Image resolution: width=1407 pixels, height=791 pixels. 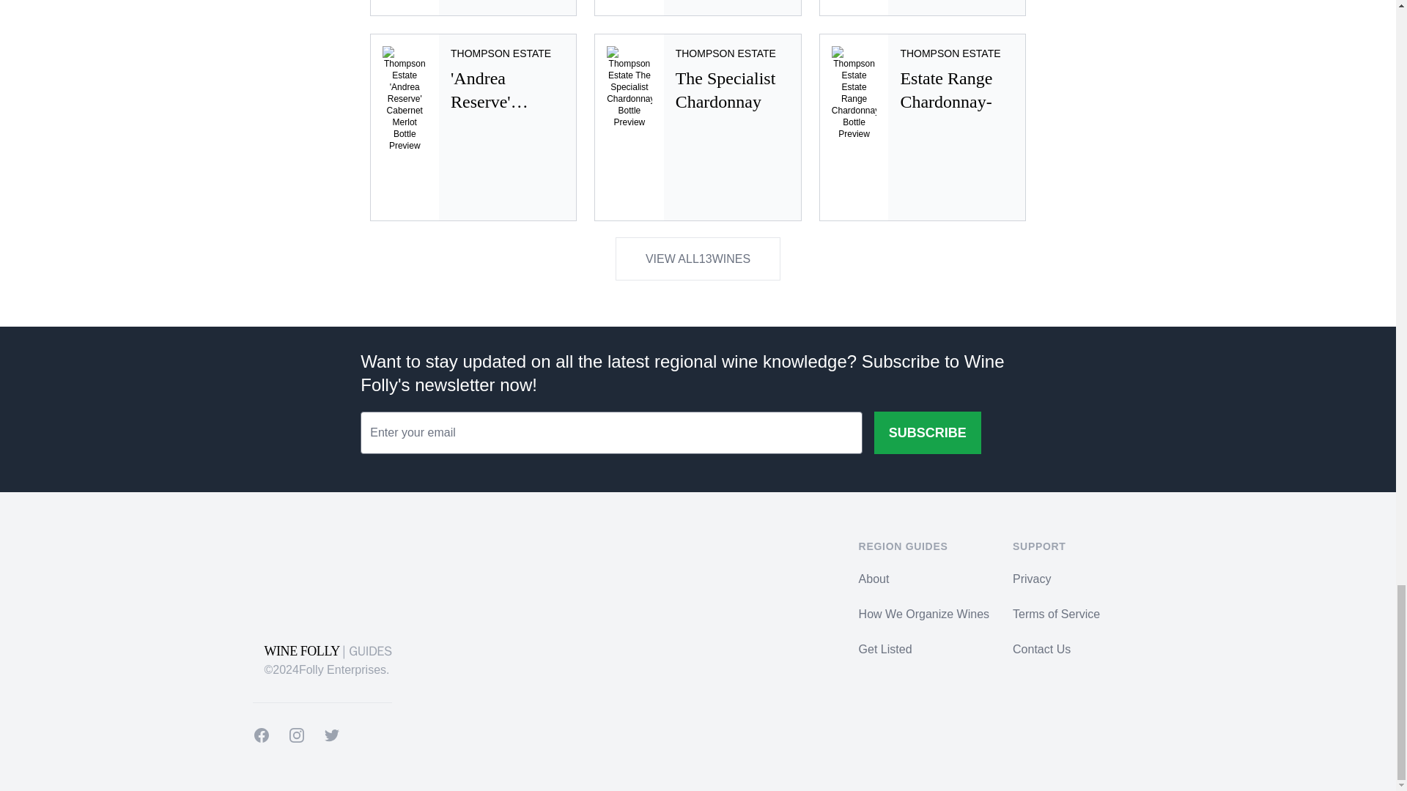 What do you see at coordinates (473, 7) in the screenshot?
I see `Get Listed` at bounding box center [473, 7].